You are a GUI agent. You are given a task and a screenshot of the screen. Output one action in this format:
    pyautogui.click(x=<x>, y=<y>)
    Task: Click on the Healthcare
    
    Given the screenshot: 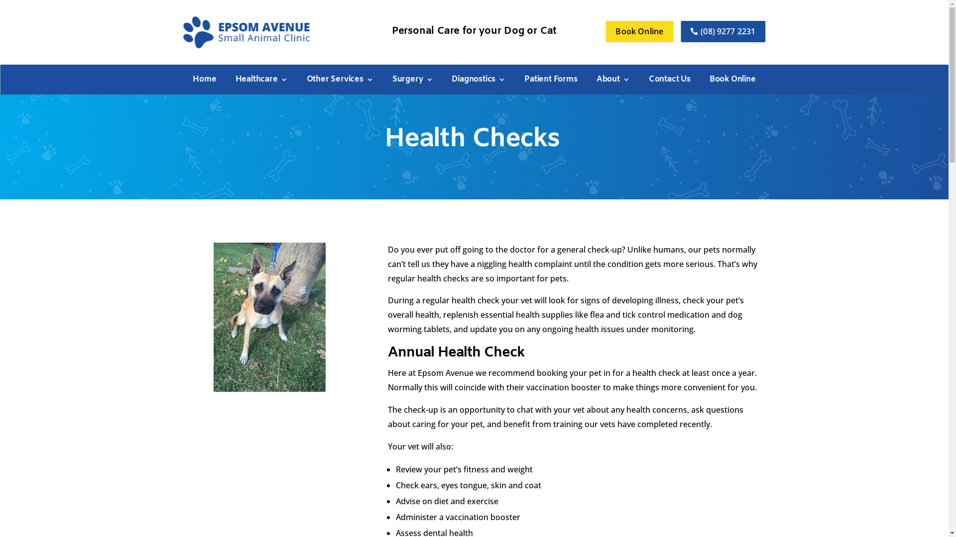 What is the action you would take?
    pyautogui.click(x=262, y=82)
    